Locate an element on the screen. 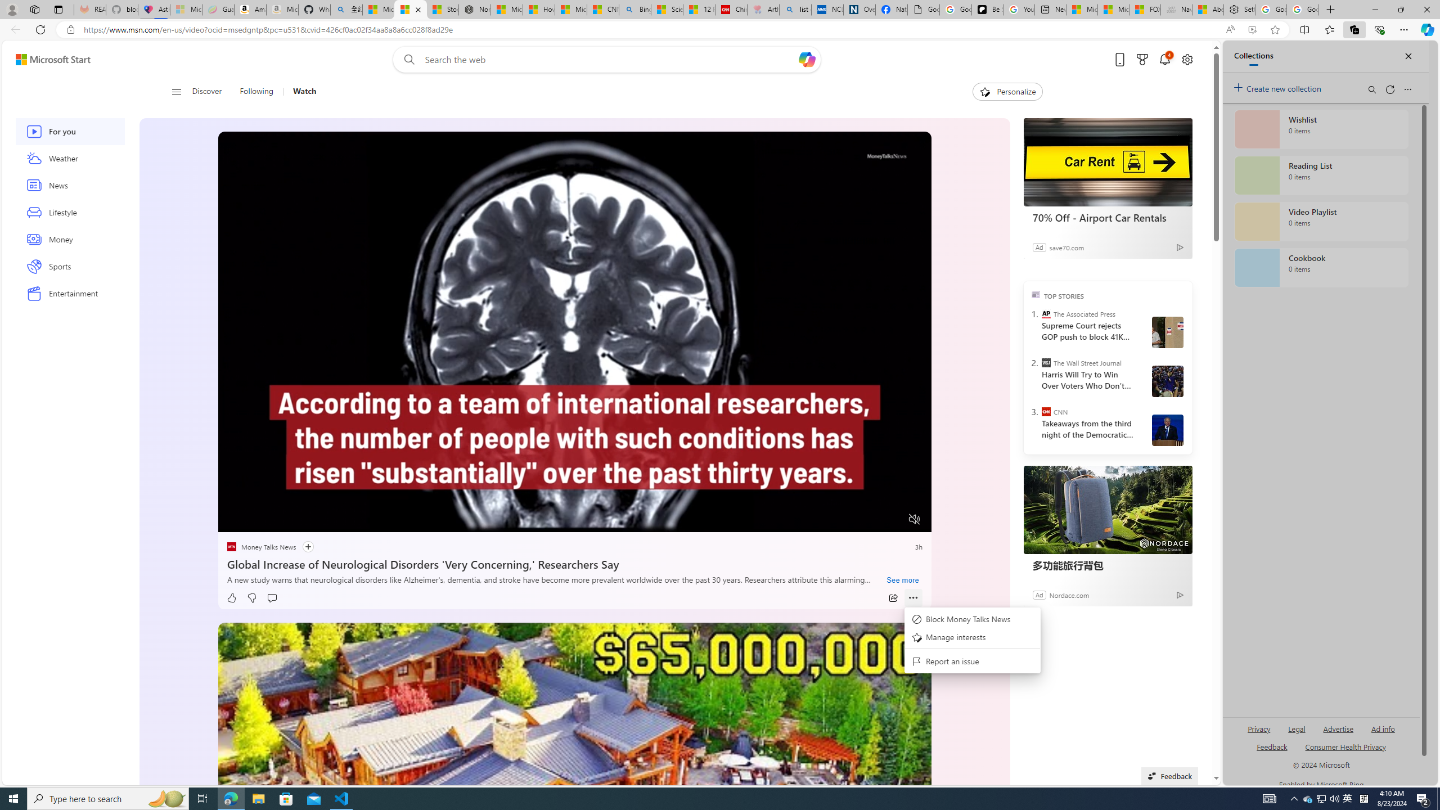 The height and width of the screenshot is (810, 1440). Block Money Talks News menu item is located at coordinates (972, 619).